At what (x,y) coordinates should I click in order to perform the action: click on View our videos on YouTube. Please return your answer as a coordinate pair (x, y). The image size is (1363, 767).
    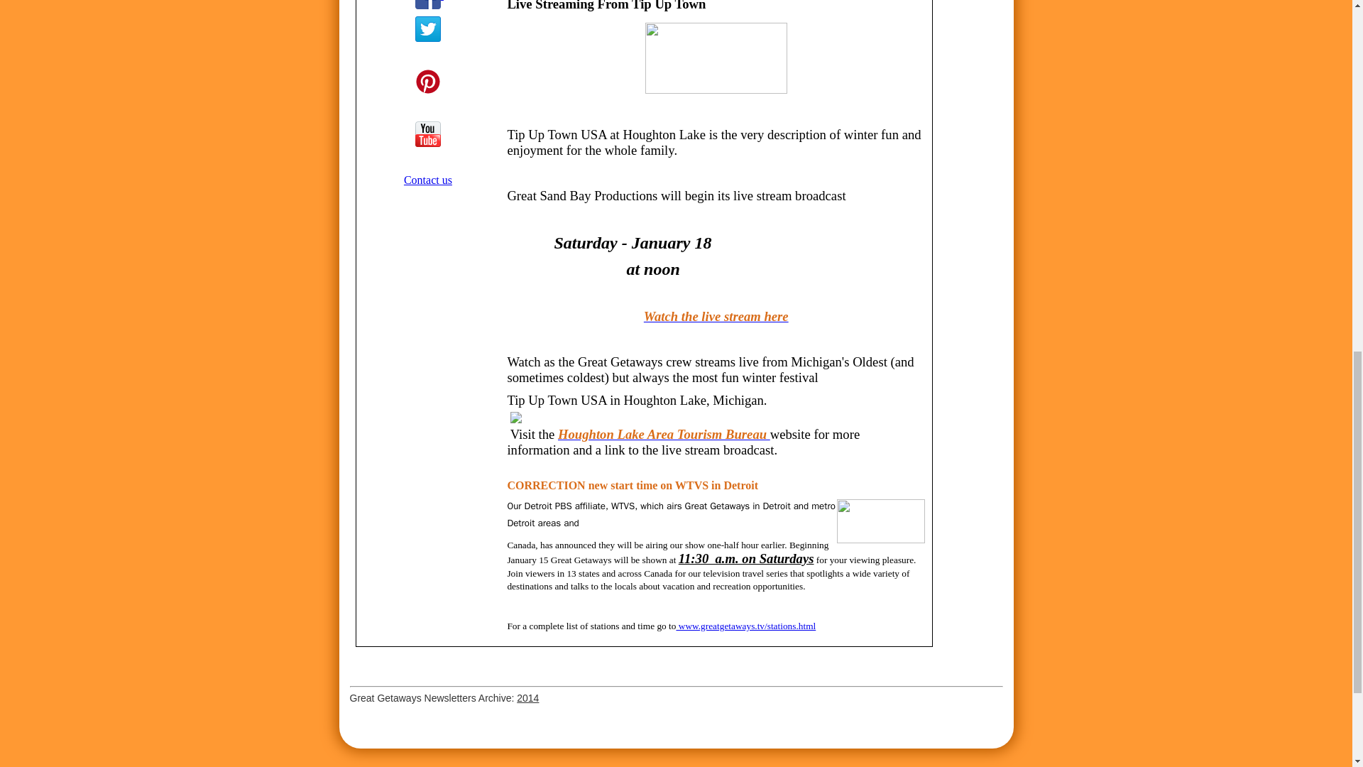
    Looking at the image, I should click on (427, 134).